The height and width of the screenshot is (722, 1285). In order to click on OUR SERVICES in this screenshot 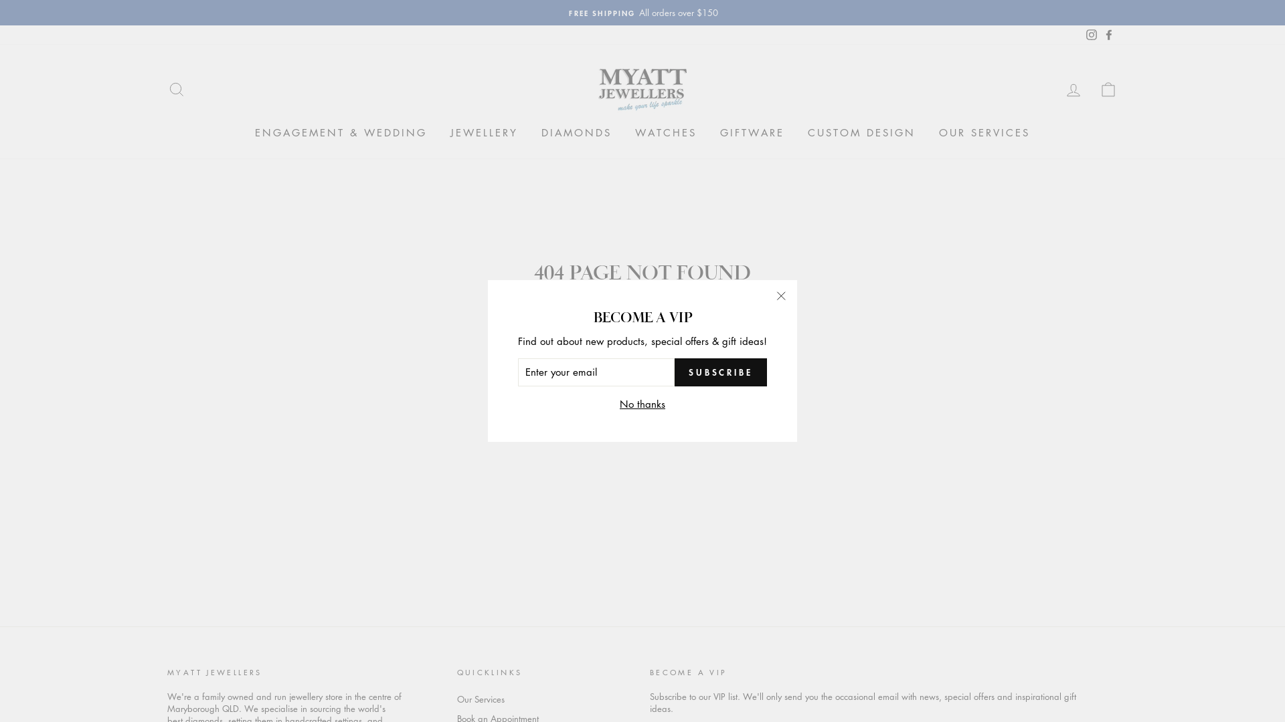, I will do `click(984, 133)`.